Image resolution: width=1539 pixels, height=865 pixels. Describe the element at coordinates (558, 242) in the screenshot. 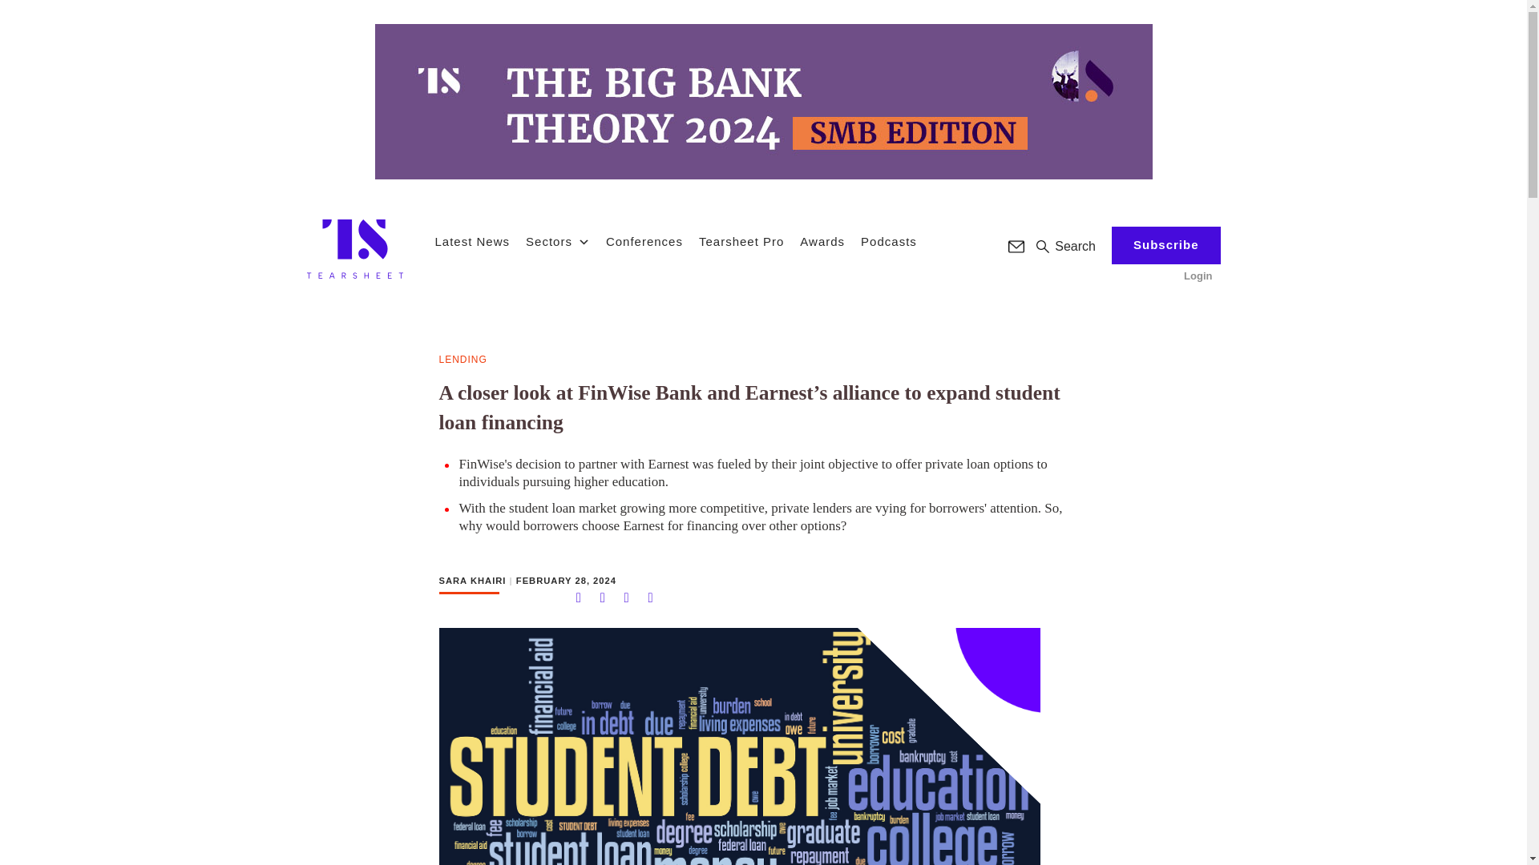

I see `Sectors` at that location.